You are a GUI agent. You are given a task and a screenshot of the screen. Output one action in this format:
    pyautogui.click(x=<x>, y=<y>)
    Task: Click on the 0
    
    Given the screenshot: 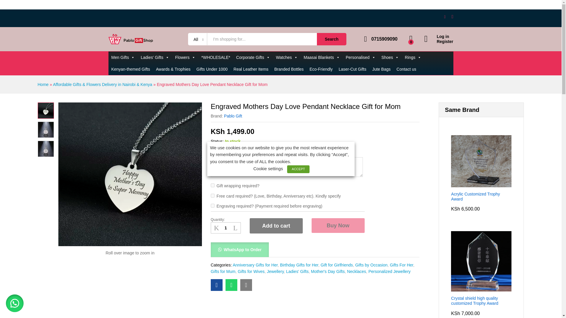 What is the action you would take?
    pyautogui.click(x=411, y=39)
    